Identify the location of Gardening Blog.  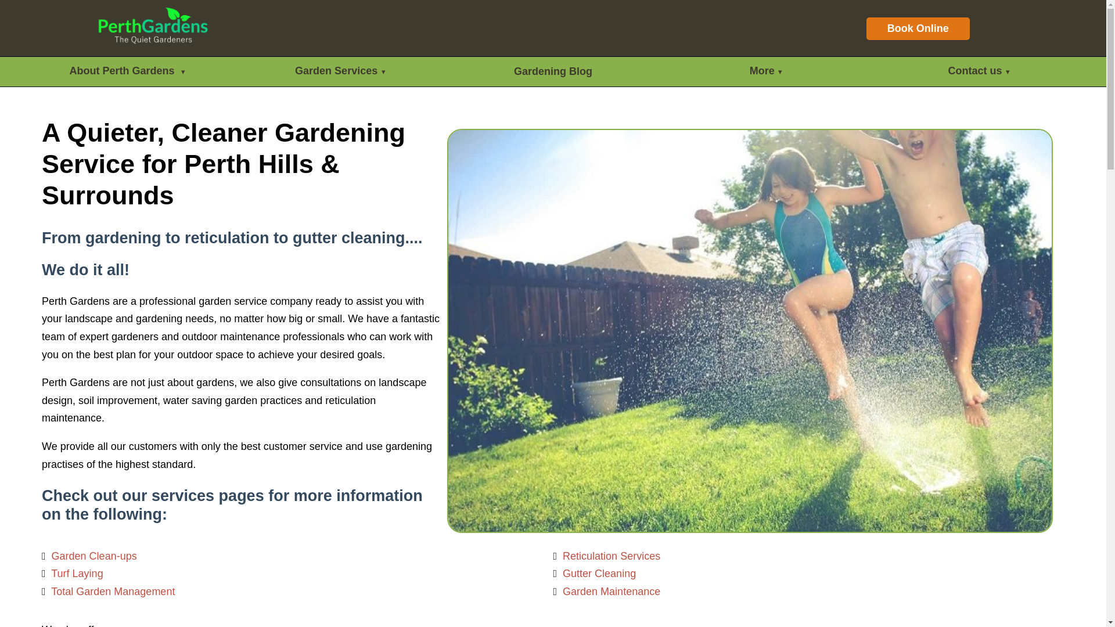
(553, 71).